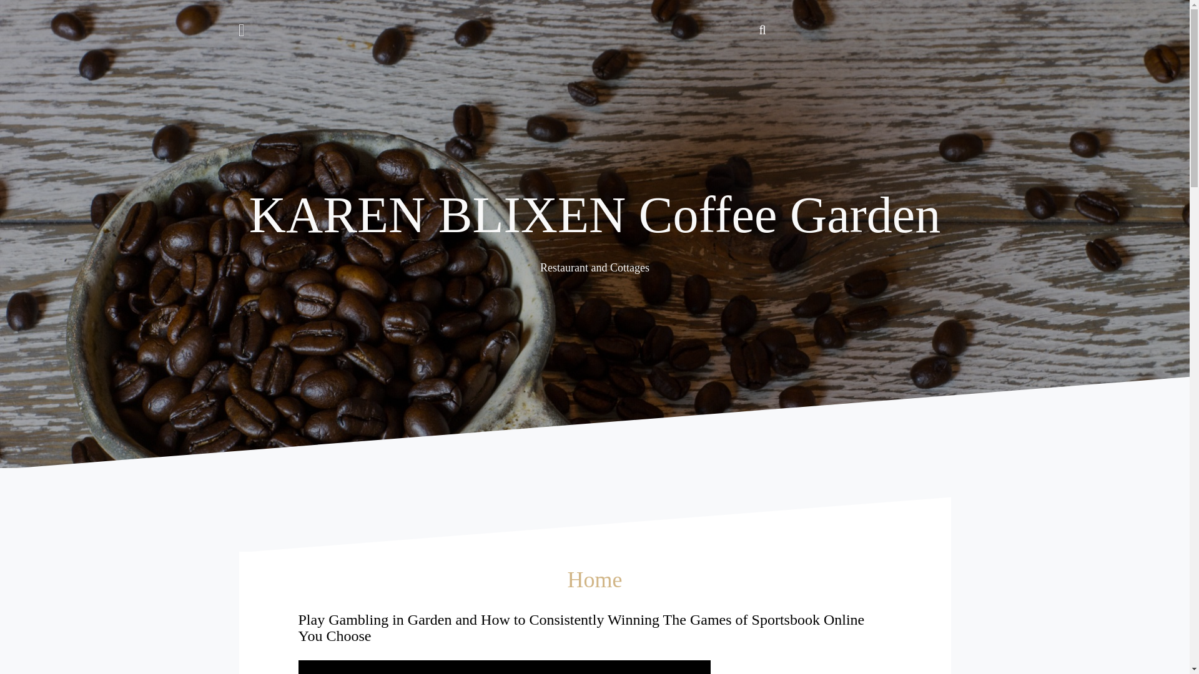 The width and height of the screenshot is (1199, 674). What do you see at coordinates (778, 25) in the screenshot?
I see `Home` at bounding box center [778, 25].